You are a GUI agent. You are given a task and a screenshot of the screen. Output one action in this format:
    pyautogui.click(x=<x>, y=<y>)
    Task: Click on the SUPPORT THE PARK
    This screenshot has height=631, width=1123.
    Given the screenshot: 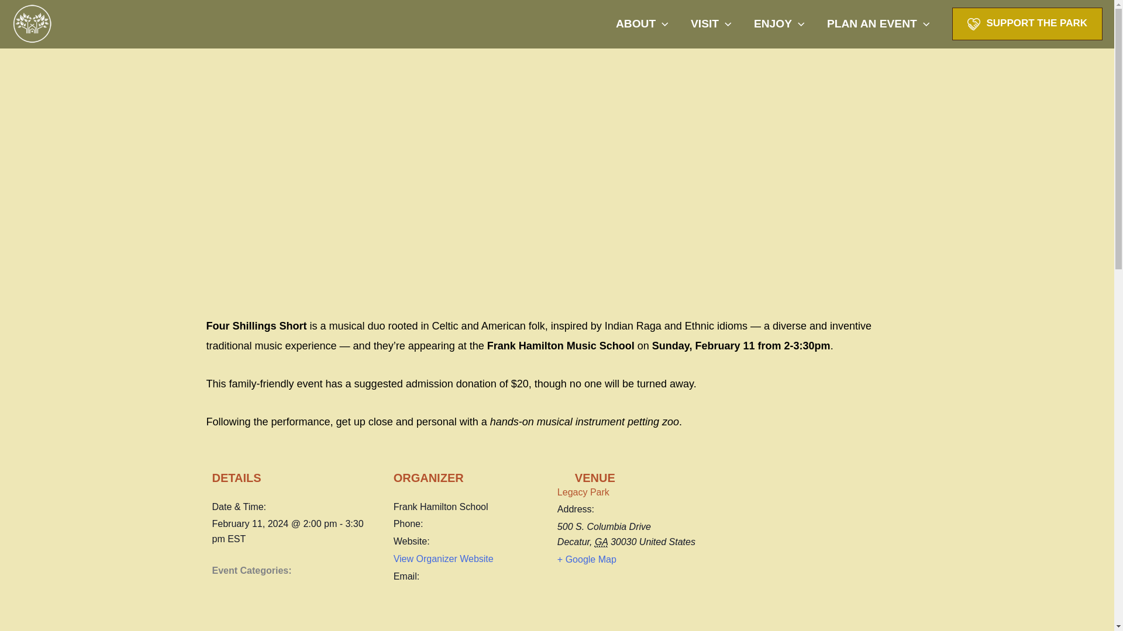 What is the action you would take?
    pyautogui.click(x=1027, y=23)
    